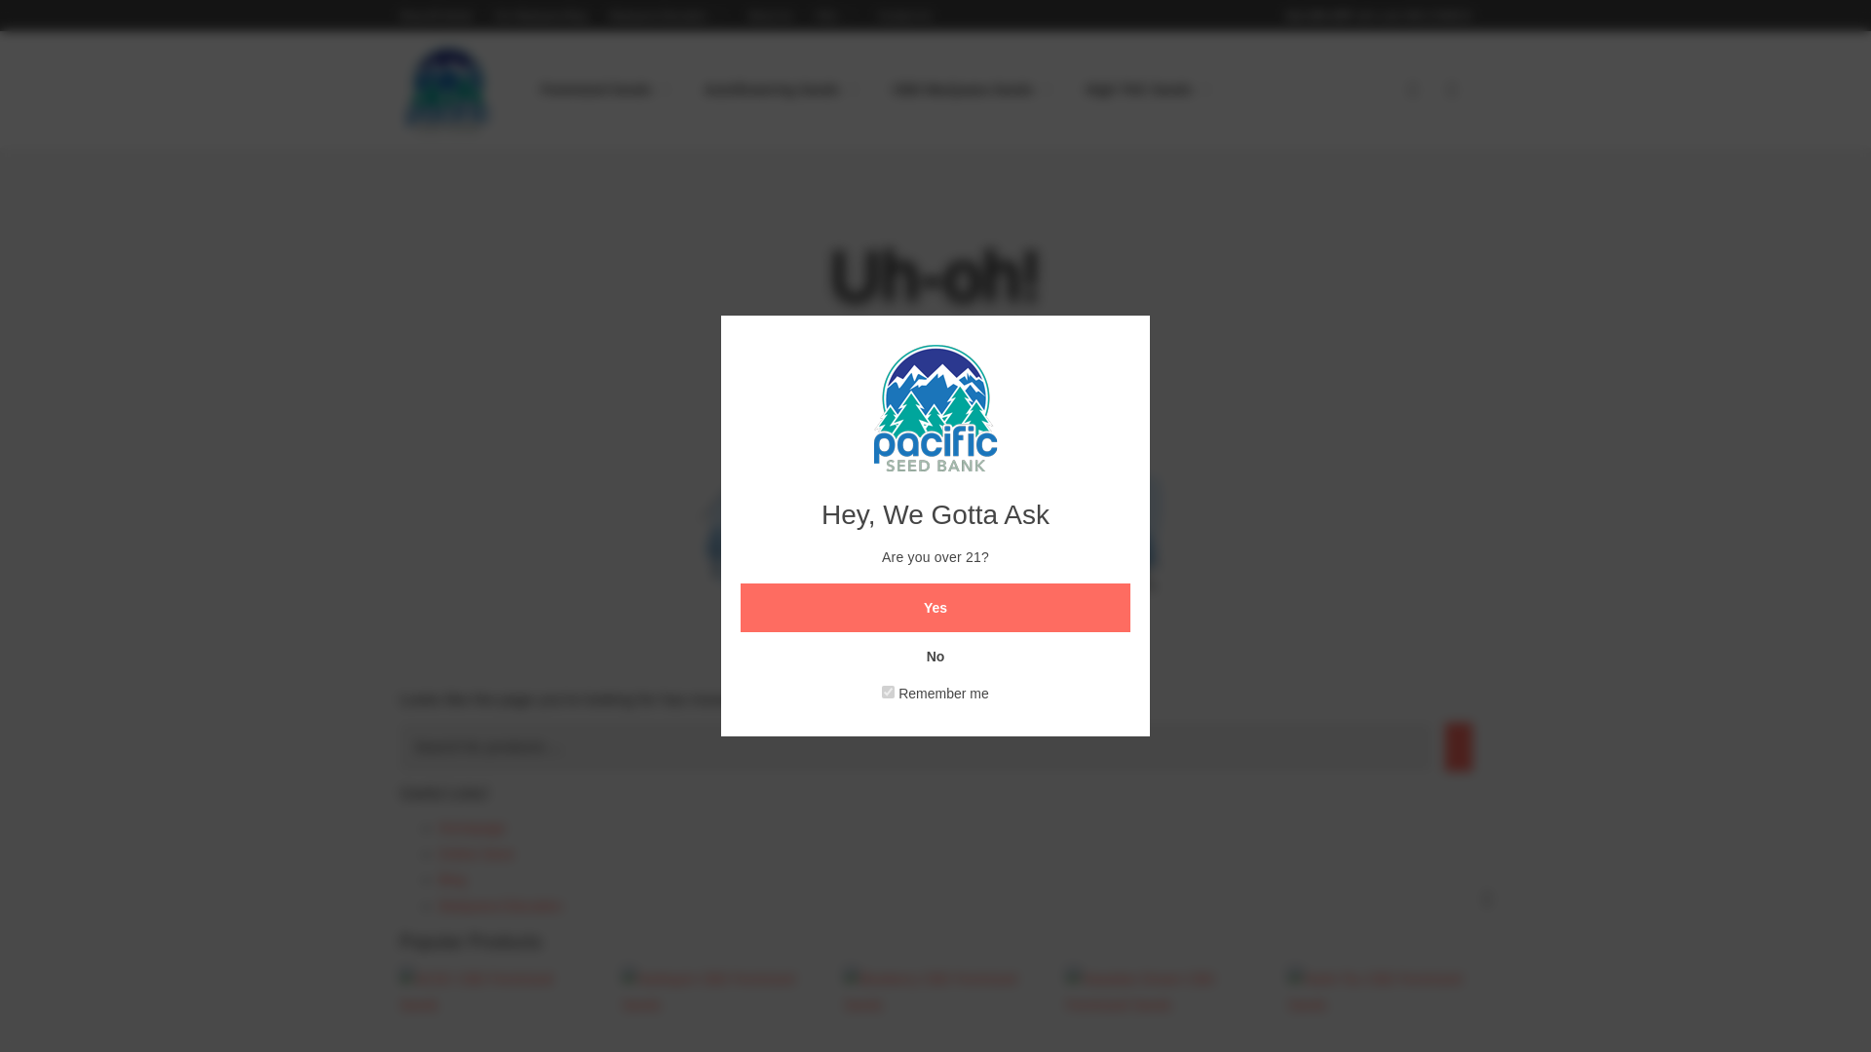 Image resolution: width=1871 pixels, height=1052 pixels. What do you see at coordinates (770, 15) in the screenshot?
I see `About Us` at bounding box center [770, 15].